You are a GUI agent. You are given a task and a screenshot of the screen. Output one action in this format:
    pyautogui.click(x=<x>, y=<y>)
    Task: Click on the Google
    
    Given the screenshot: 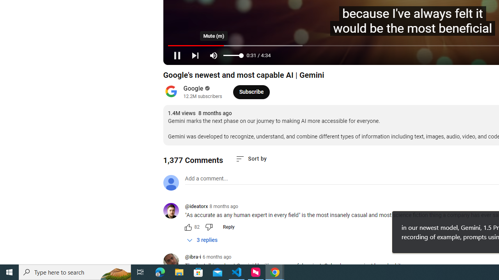 What is the action you would take?
    pyautogui.click(x=193, y=89)
    